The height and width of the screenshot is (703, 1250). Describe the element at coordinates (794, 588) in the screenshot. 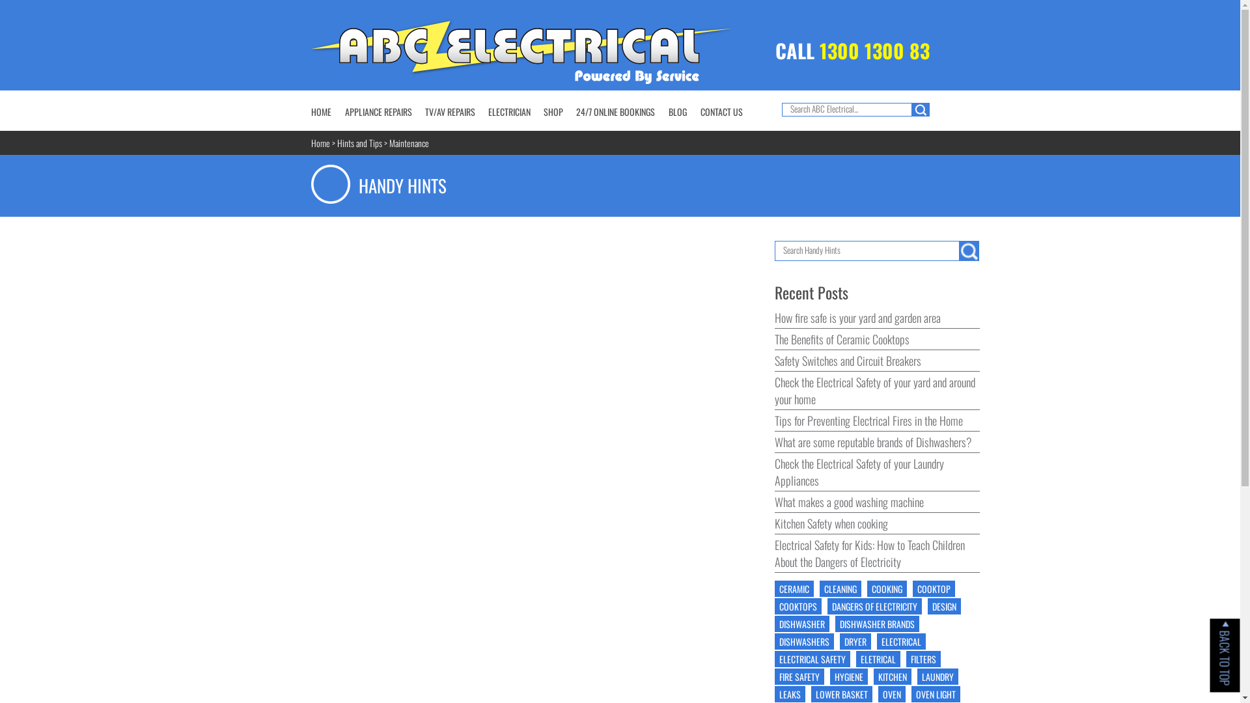

I see `CERAMIC` at that location.